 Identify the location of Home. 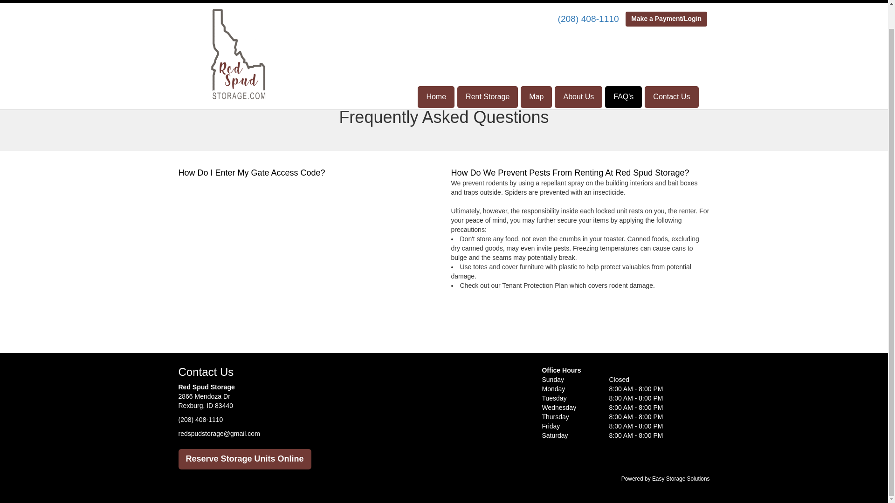
(436, 73).